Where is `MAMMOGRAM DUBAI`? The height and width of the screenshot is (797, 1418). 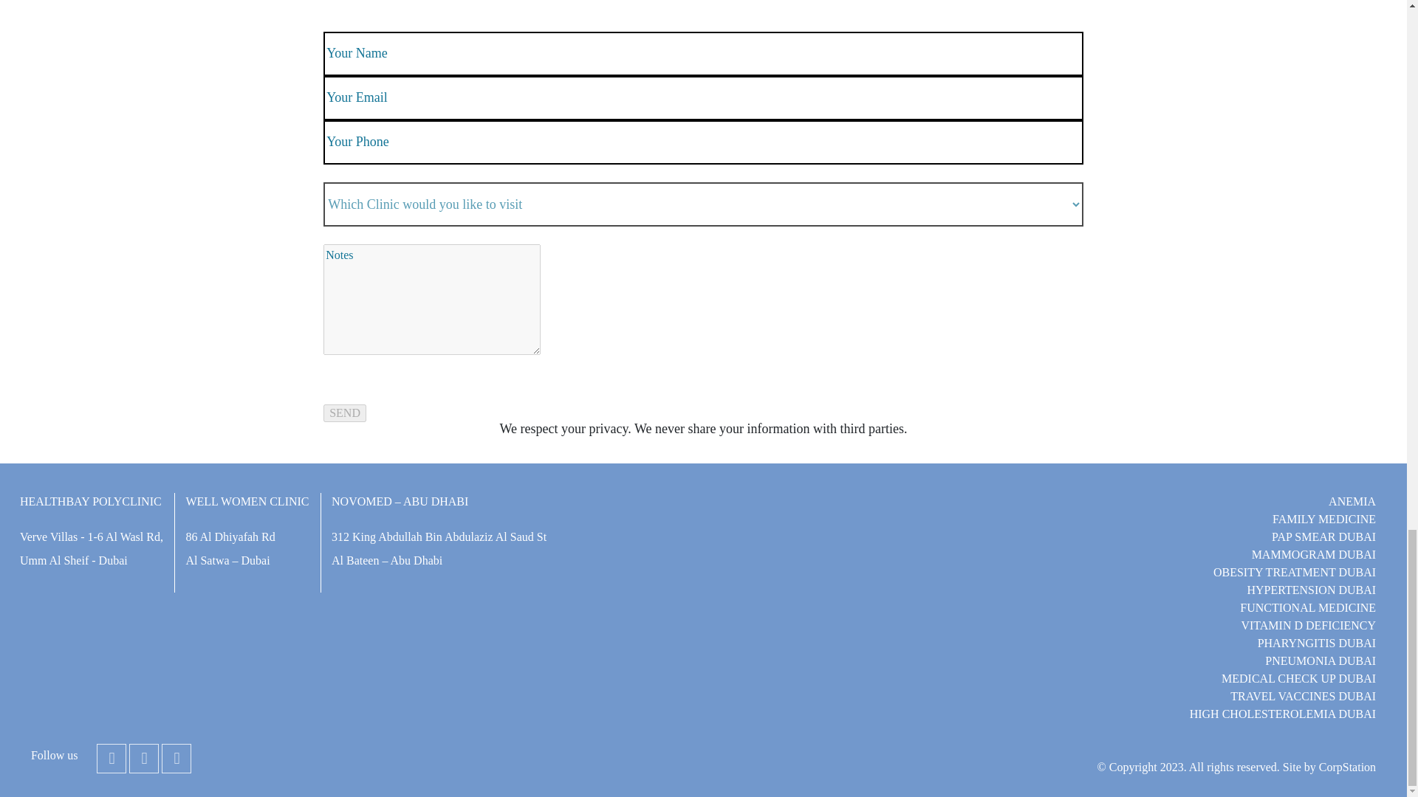
MAMMOGRAM DUBAI is located at coordinates (1313, 555).